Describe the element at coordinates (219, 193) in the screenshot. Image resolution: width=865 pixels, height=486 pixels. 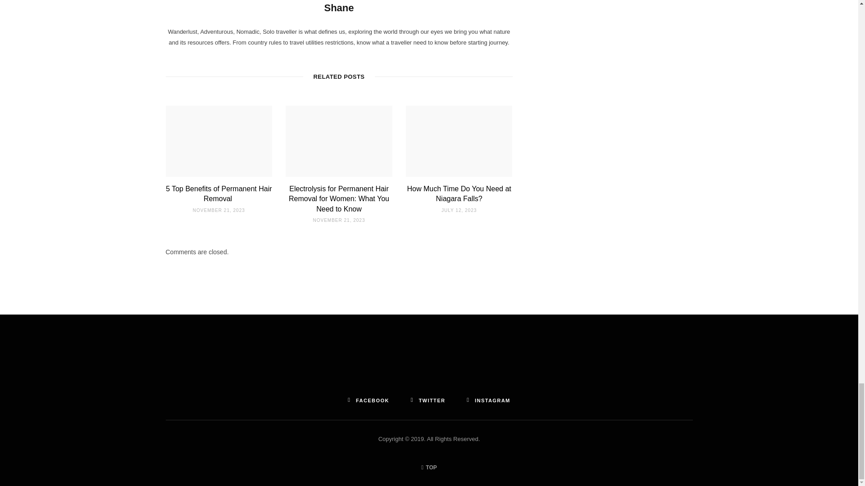
I see `5 Top Benefits of Permanent Hair Removal ` at that location.